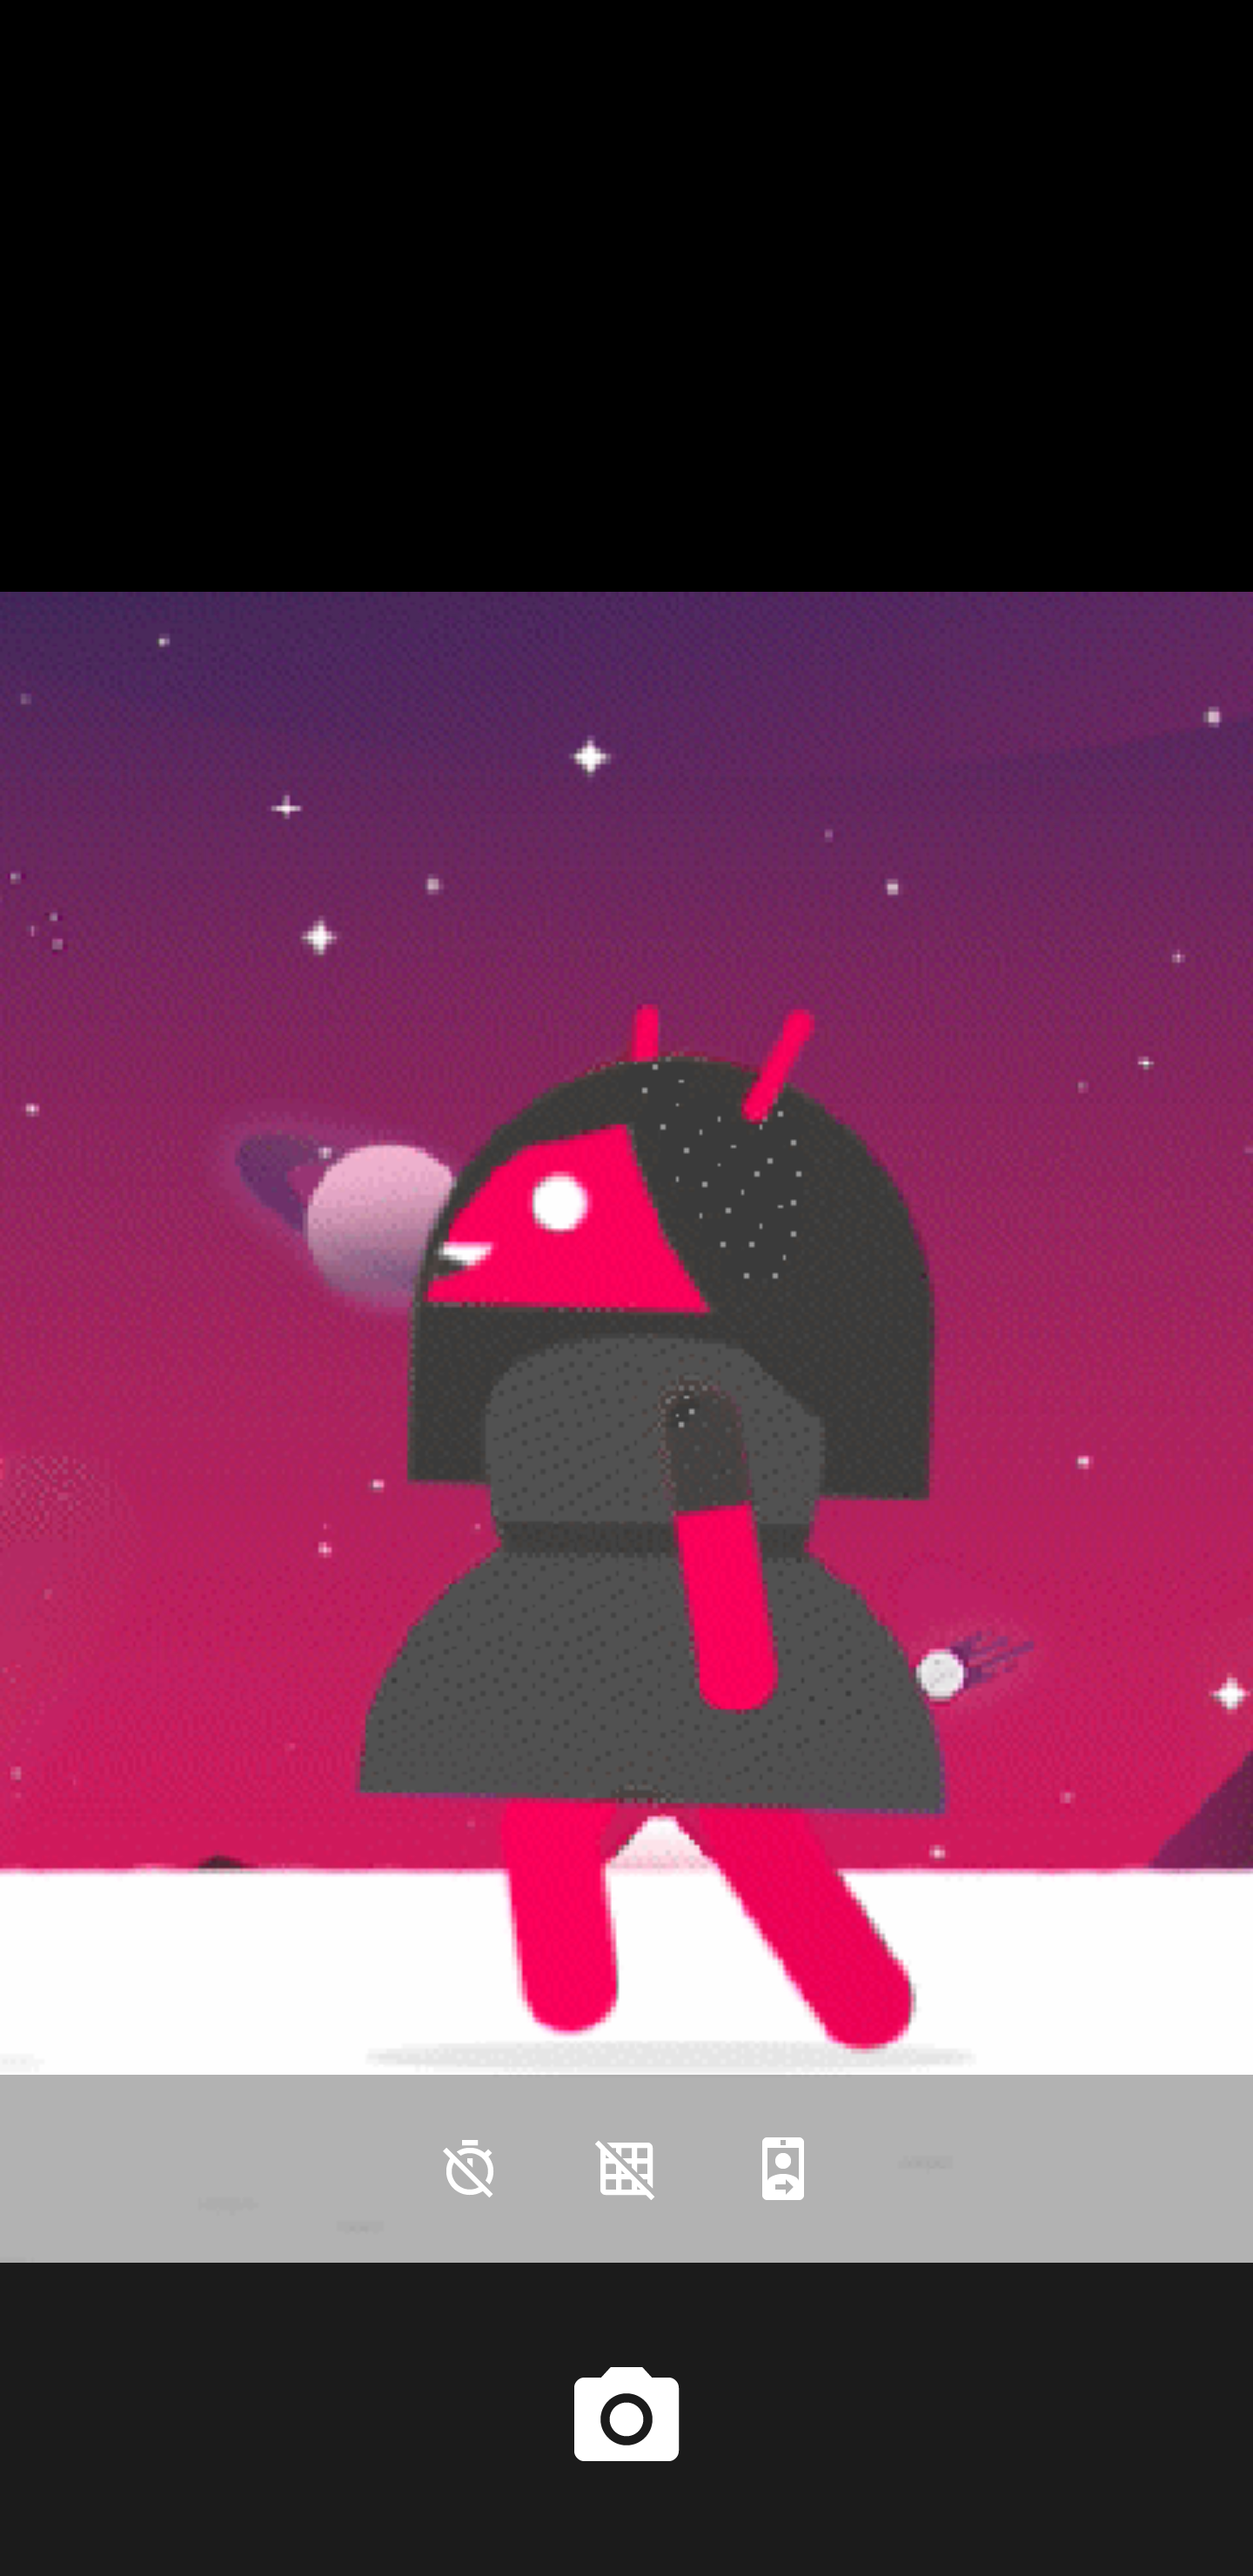 Image resolution: width=1253 pixels, height=2576 pixels. What do you see at coordinates (626, 2169) in the screenshot?
I see `Grid lines off` at bounding box center [626, 2169].